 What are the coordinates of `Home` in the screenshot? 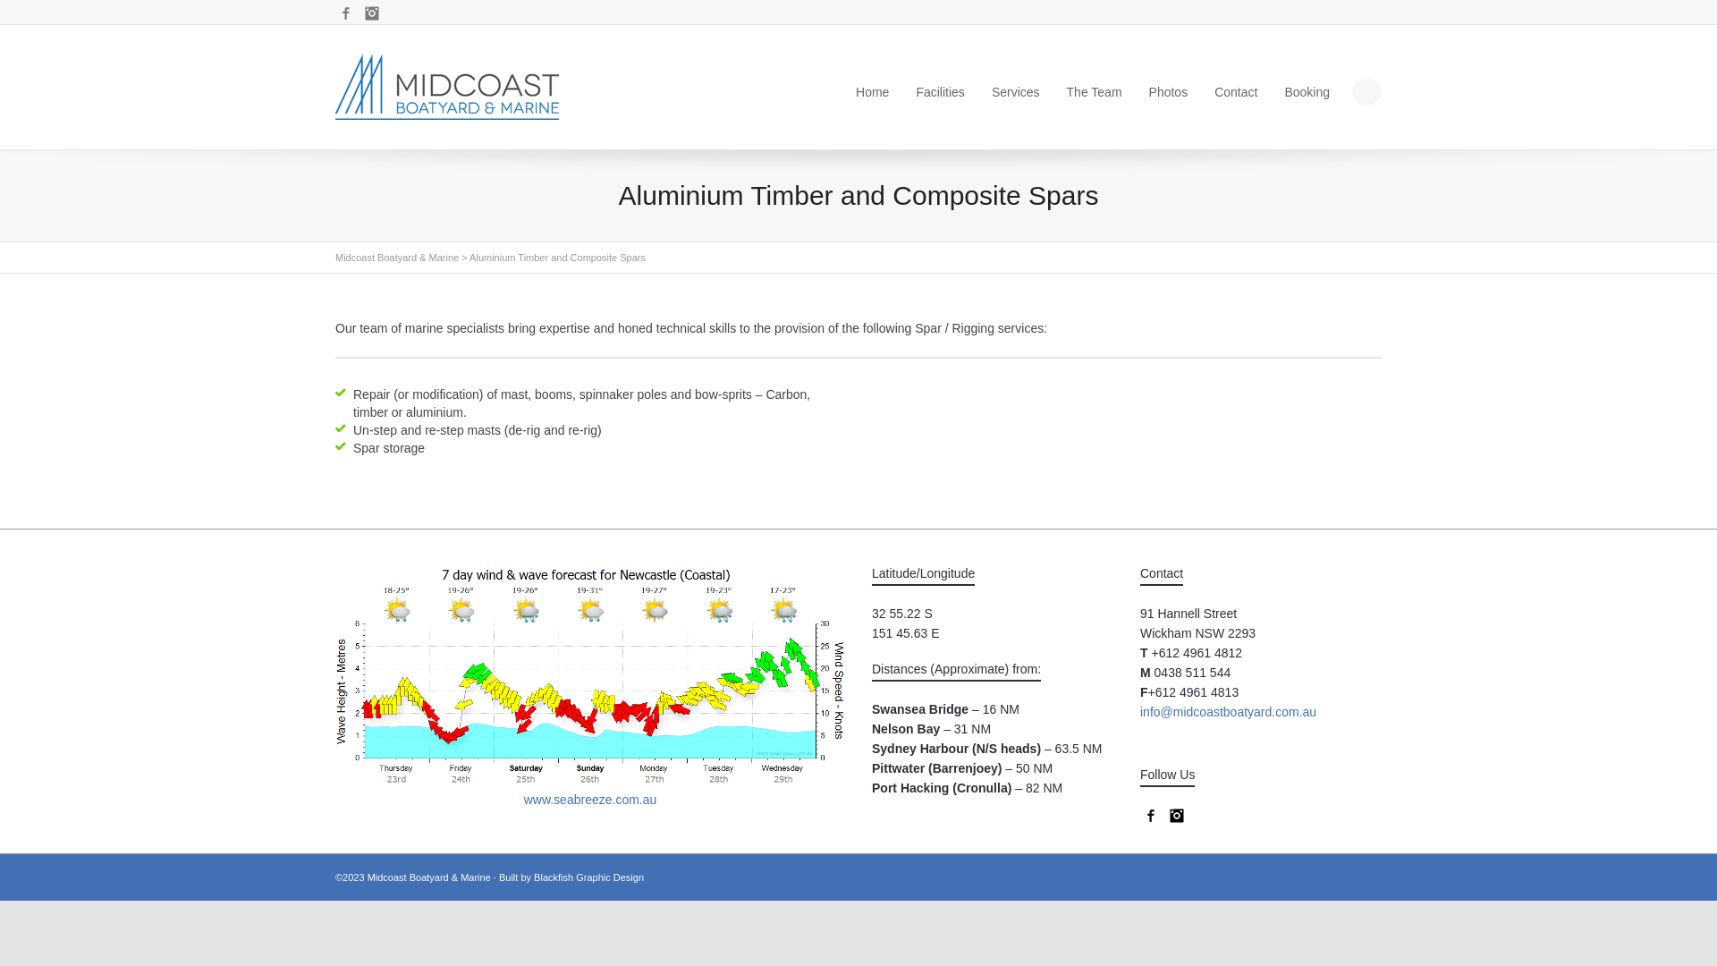 It's located at (873, 92).